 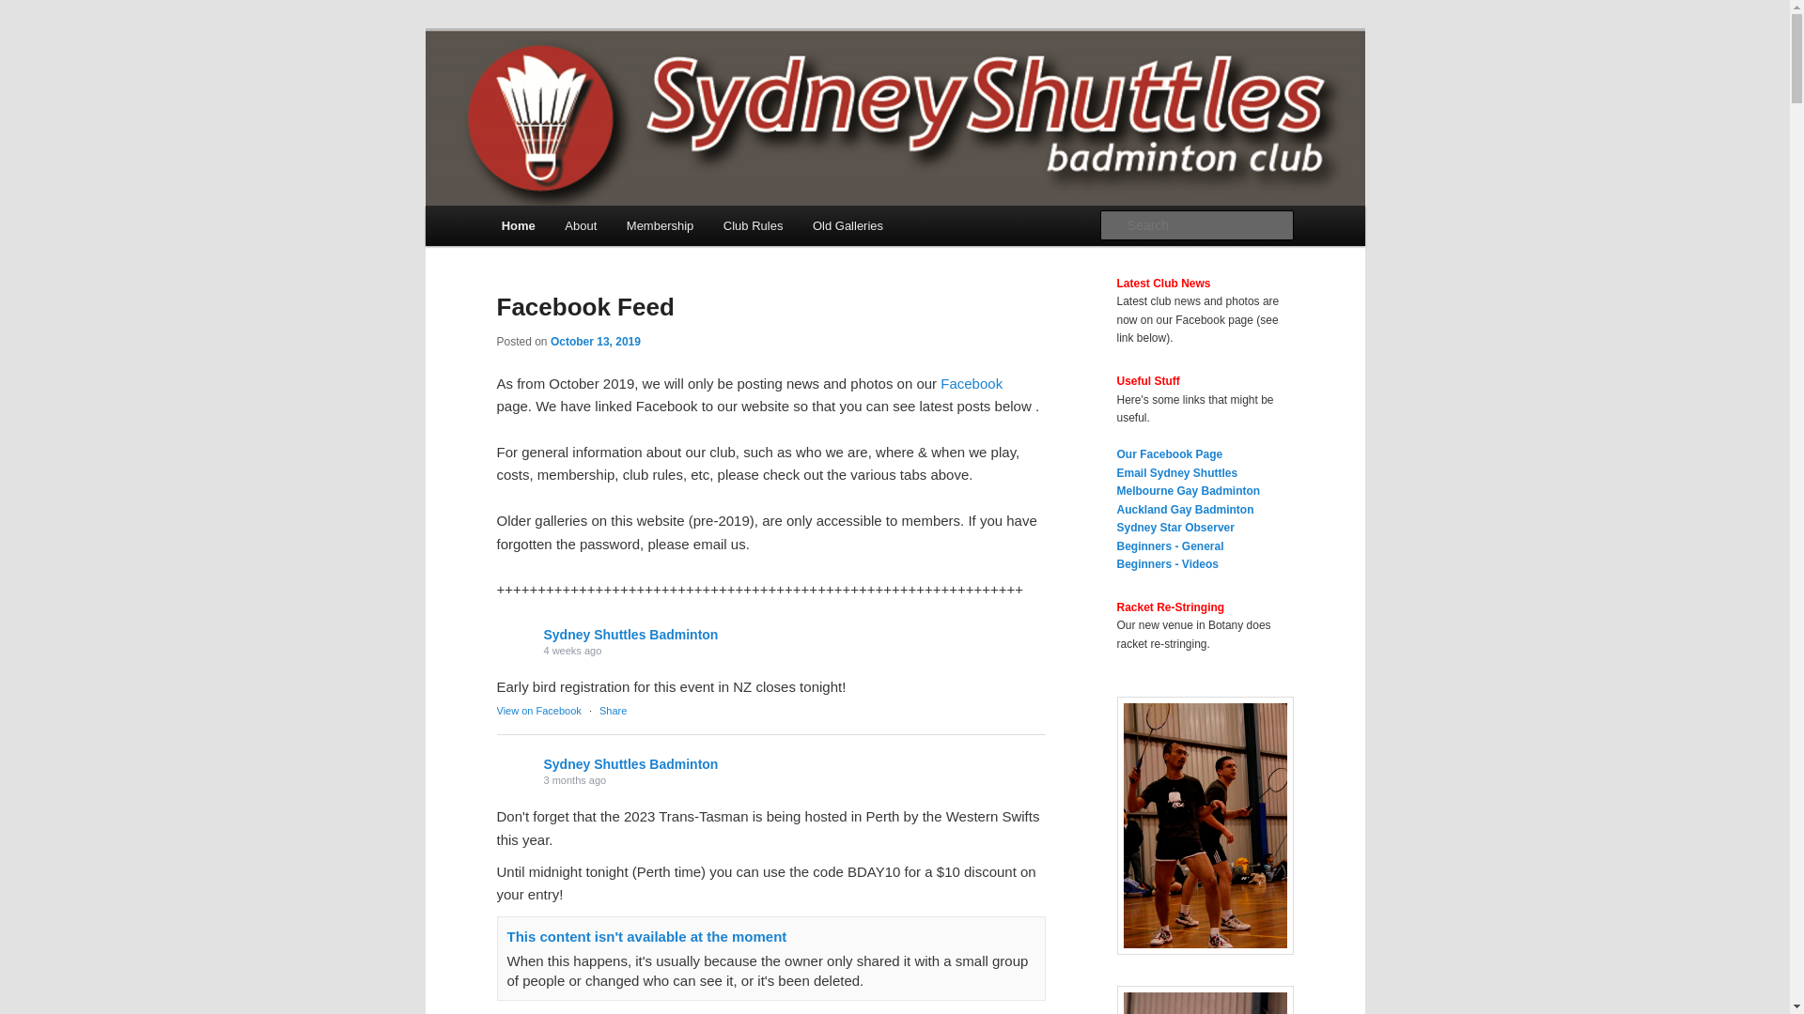 What do you see at coordinates (630, 764) in the screenshot?
I see `Sydney Shuttles Badminton` at bounding box center [630, 764].